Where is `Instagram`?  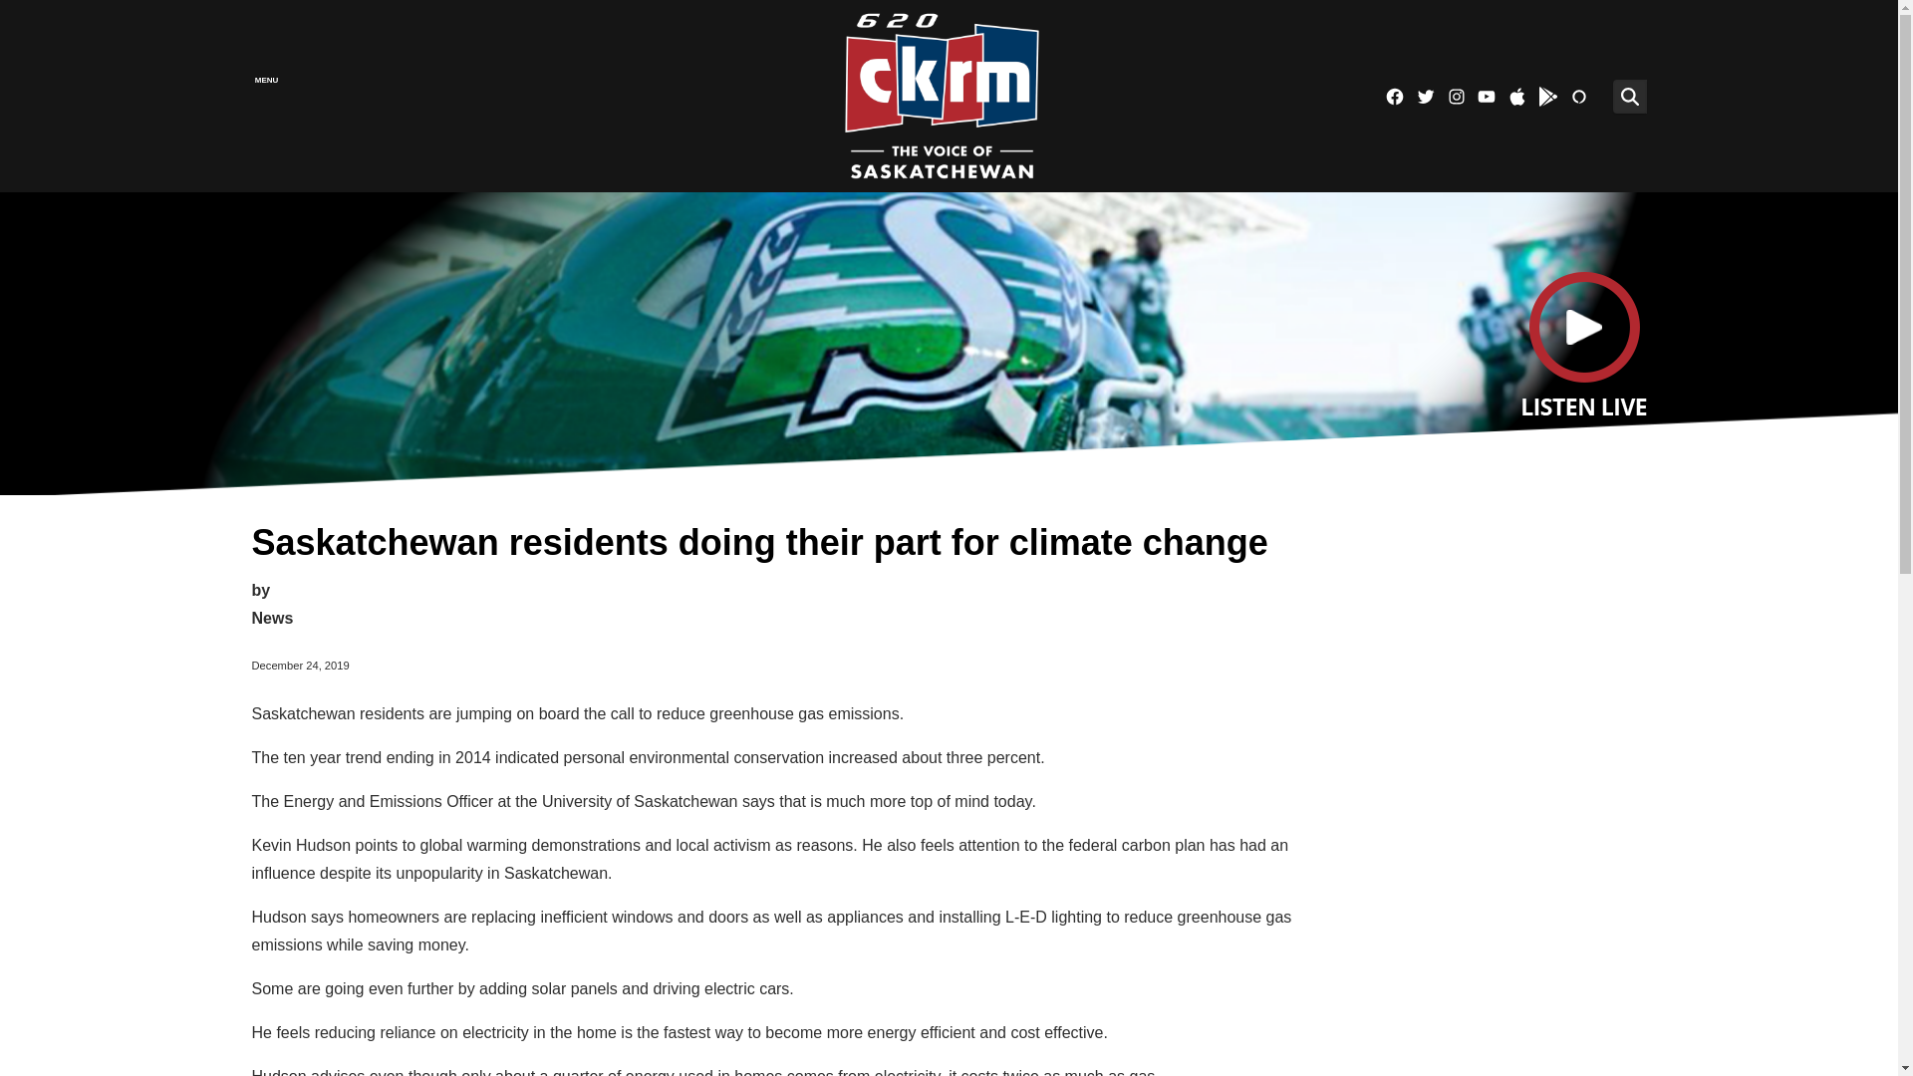
Instagram is located at coordinates (1457, 96).